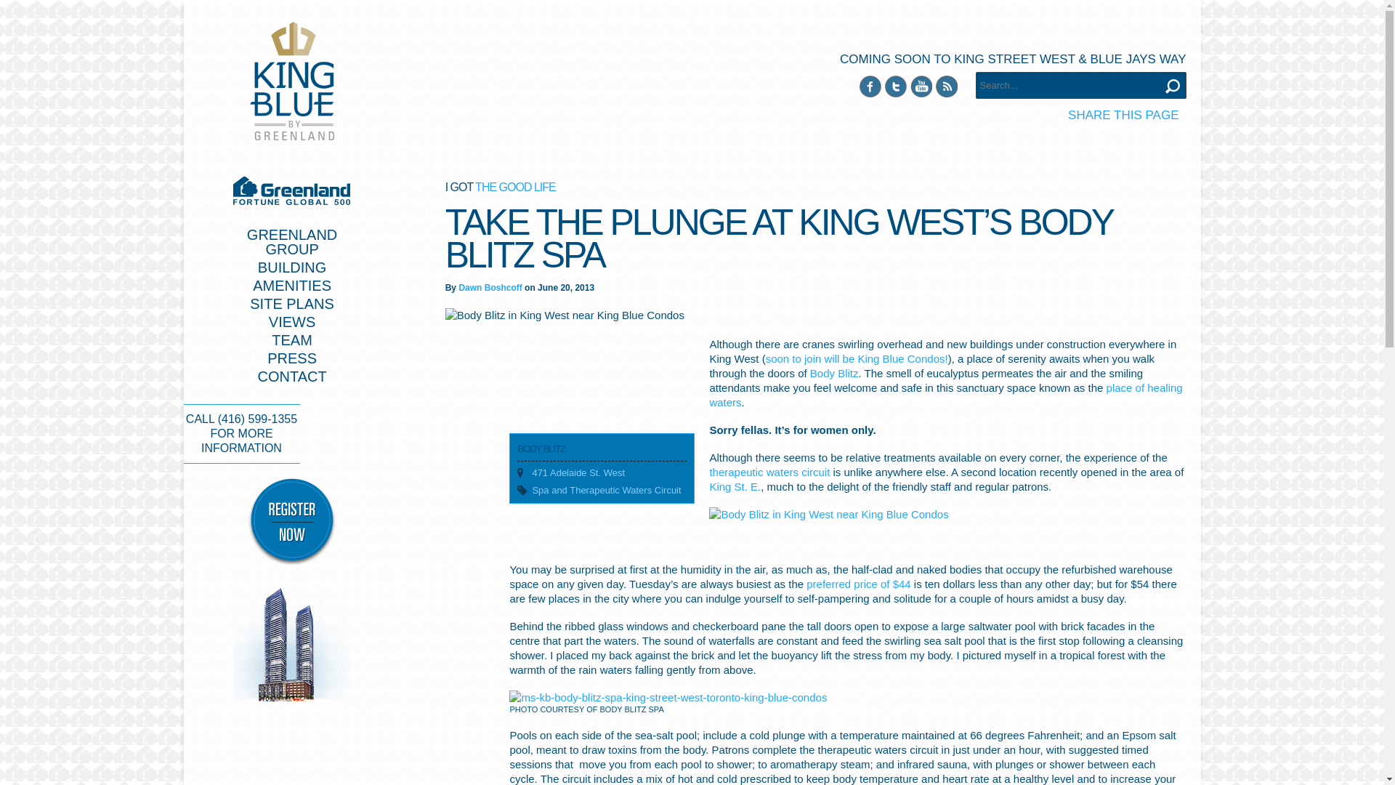 This screenshot has height=785, width=1395. Describe the element at coordinates (857, 358) in the screenshot. I see `soon to join will be King Blue Condos!` at that location.